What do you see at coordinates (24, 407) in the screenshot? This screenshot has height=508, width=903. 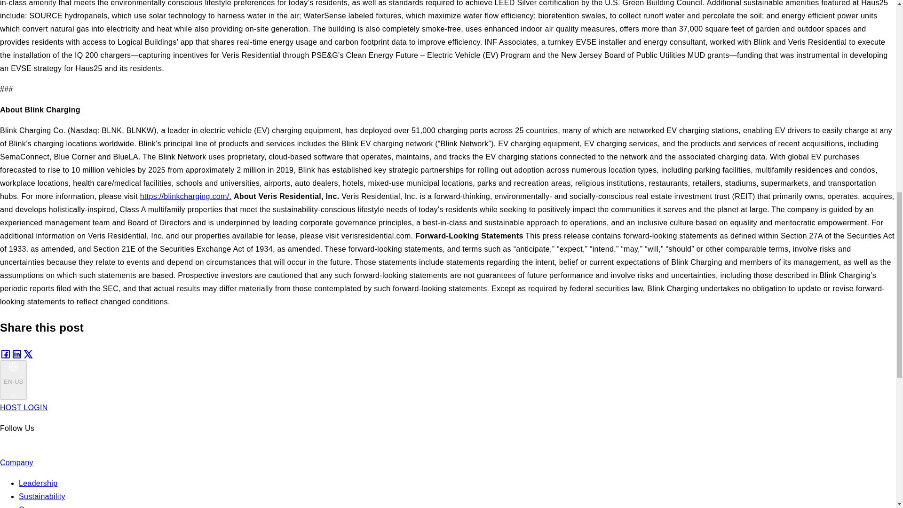 I see `HOST LOGIN` at bounding box center [24, 407].